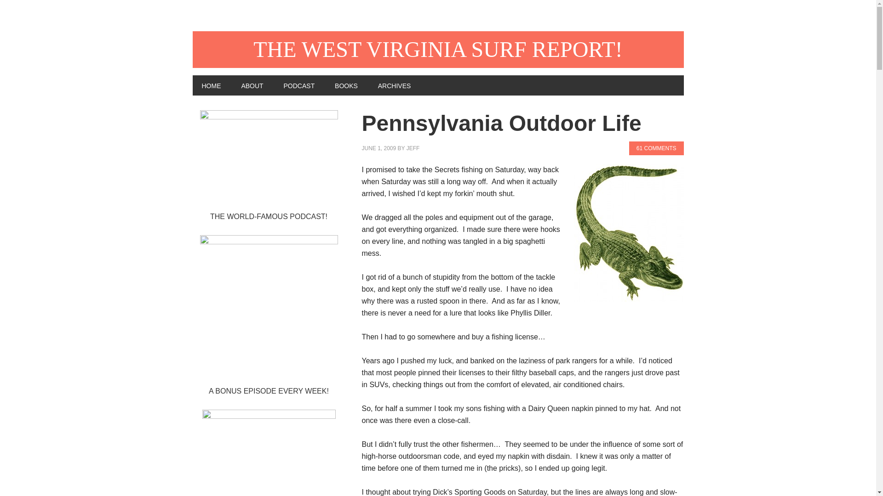 This screenshot has width=883, height=496. Describe the element at coordinates (211, 85) in the screenshot. I see `HOME` at that location.